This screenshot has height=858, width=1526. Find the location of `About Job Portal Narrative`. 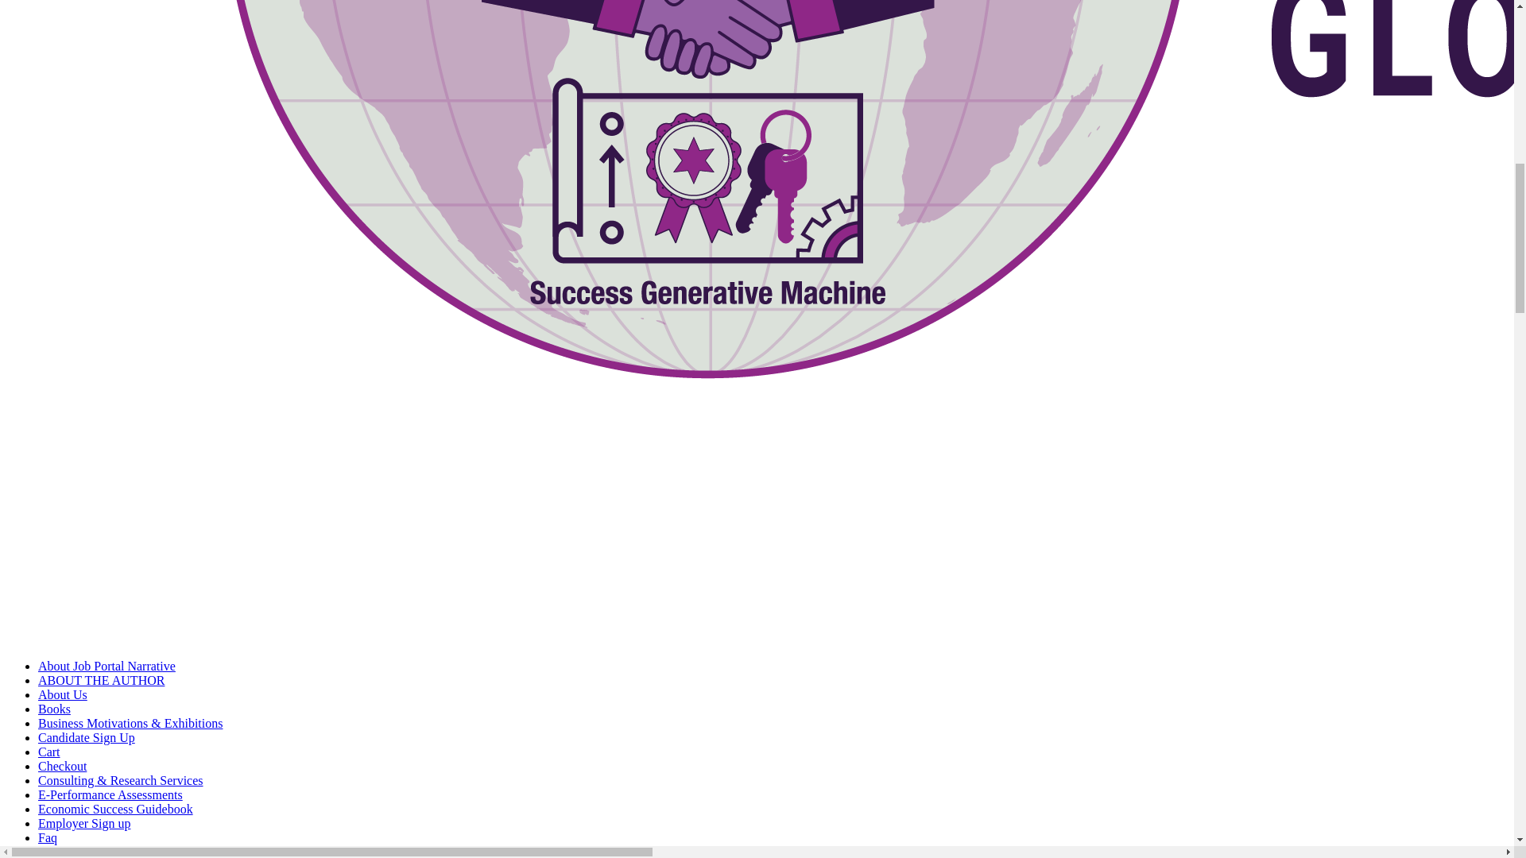

About Job Portal Narrative is located at coordinates (107, 666).